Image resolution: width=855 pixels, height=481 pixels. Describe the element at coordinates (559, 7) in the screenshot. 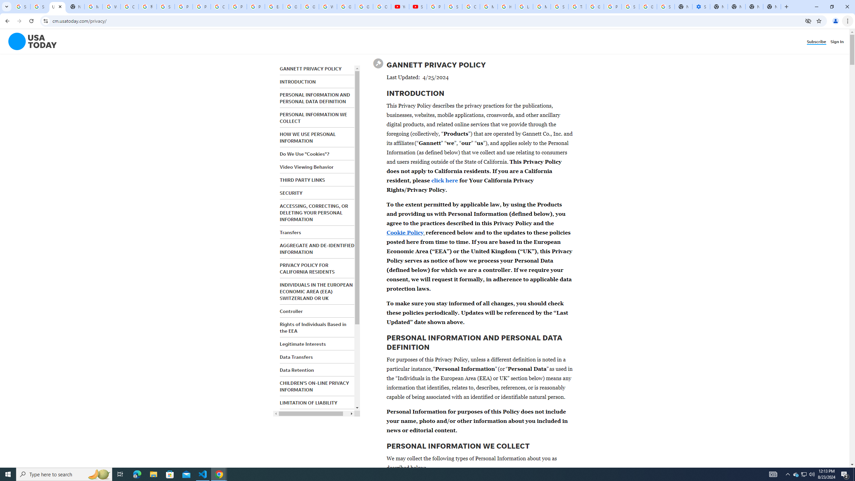

I see `Search our Doodle Library Collection - Google Doodles` at that location.